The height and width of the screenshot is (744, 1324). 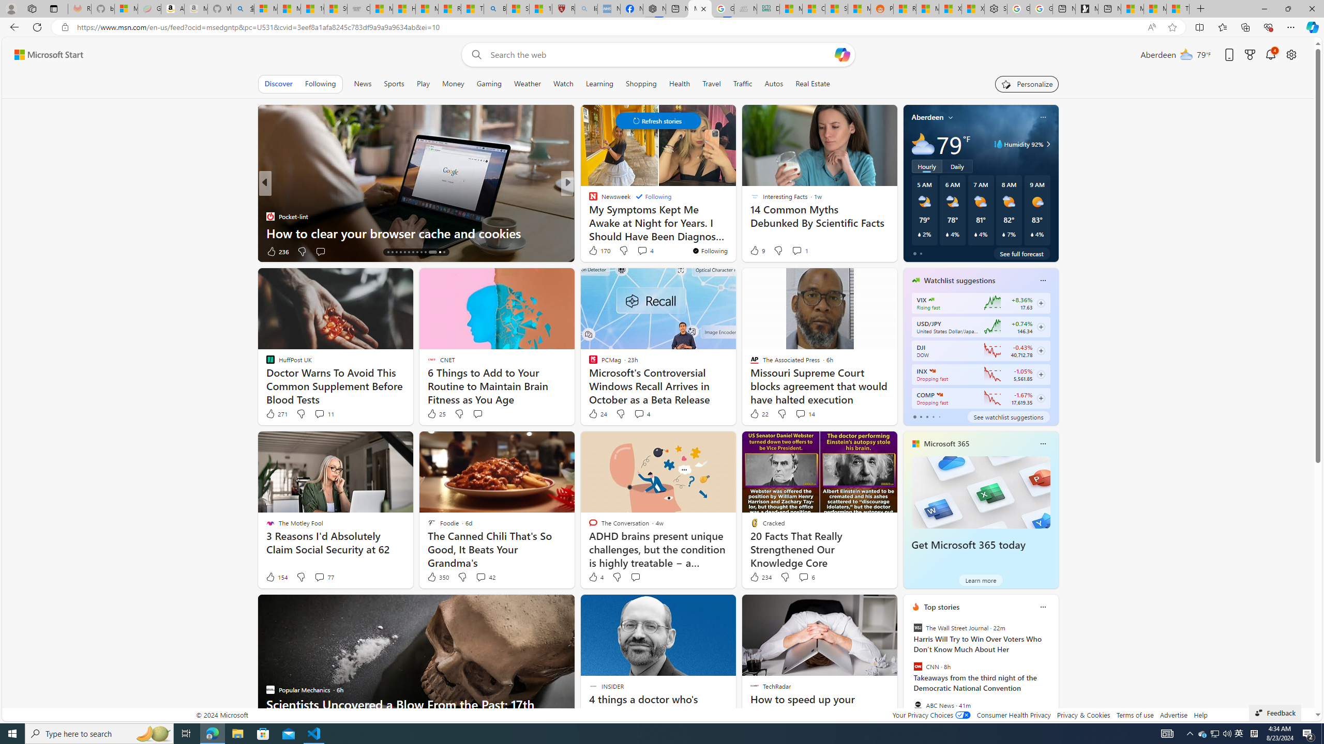 I want to click on How I Got Rid of Microsoft Edge's Unnecessary Features, so click(x=403, y=9).